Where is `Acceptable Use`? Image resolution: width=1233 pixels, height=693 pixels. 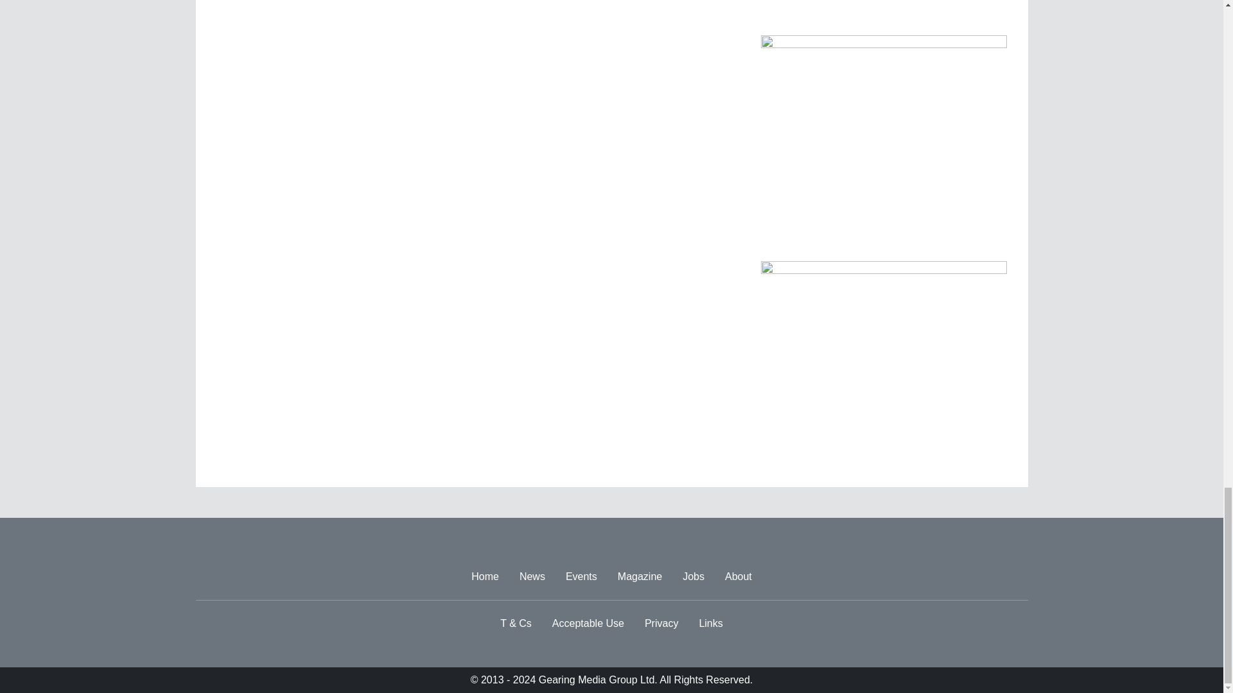 Acceptable Use is located at coordinates (588, 624).